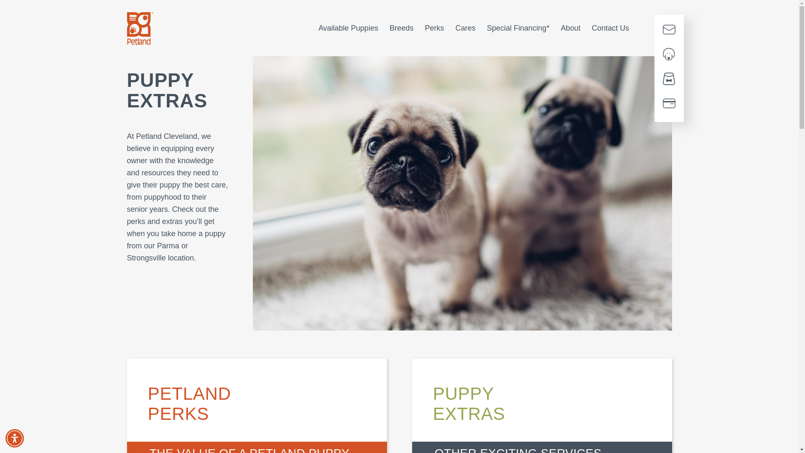 This screenshot has height=453, width=805. I want to click on Financing, so click(669, 105).